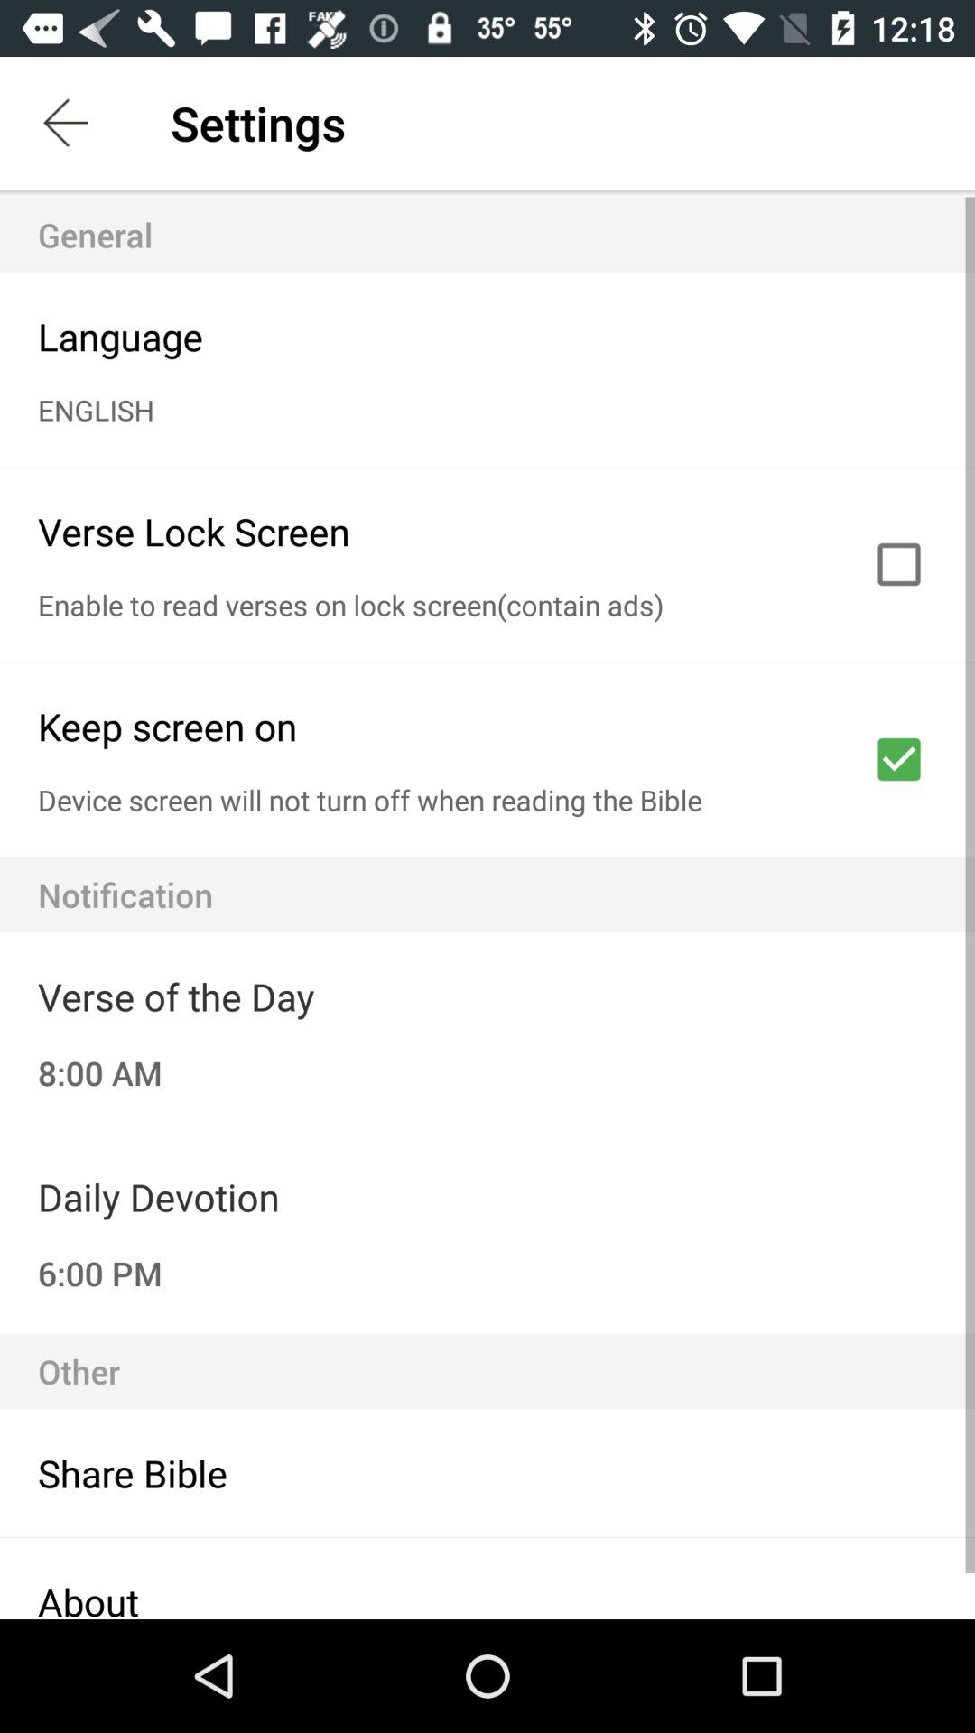  Describe the element at coordinates (899, 564) in the screenshot. I see `click in the box` at that location.